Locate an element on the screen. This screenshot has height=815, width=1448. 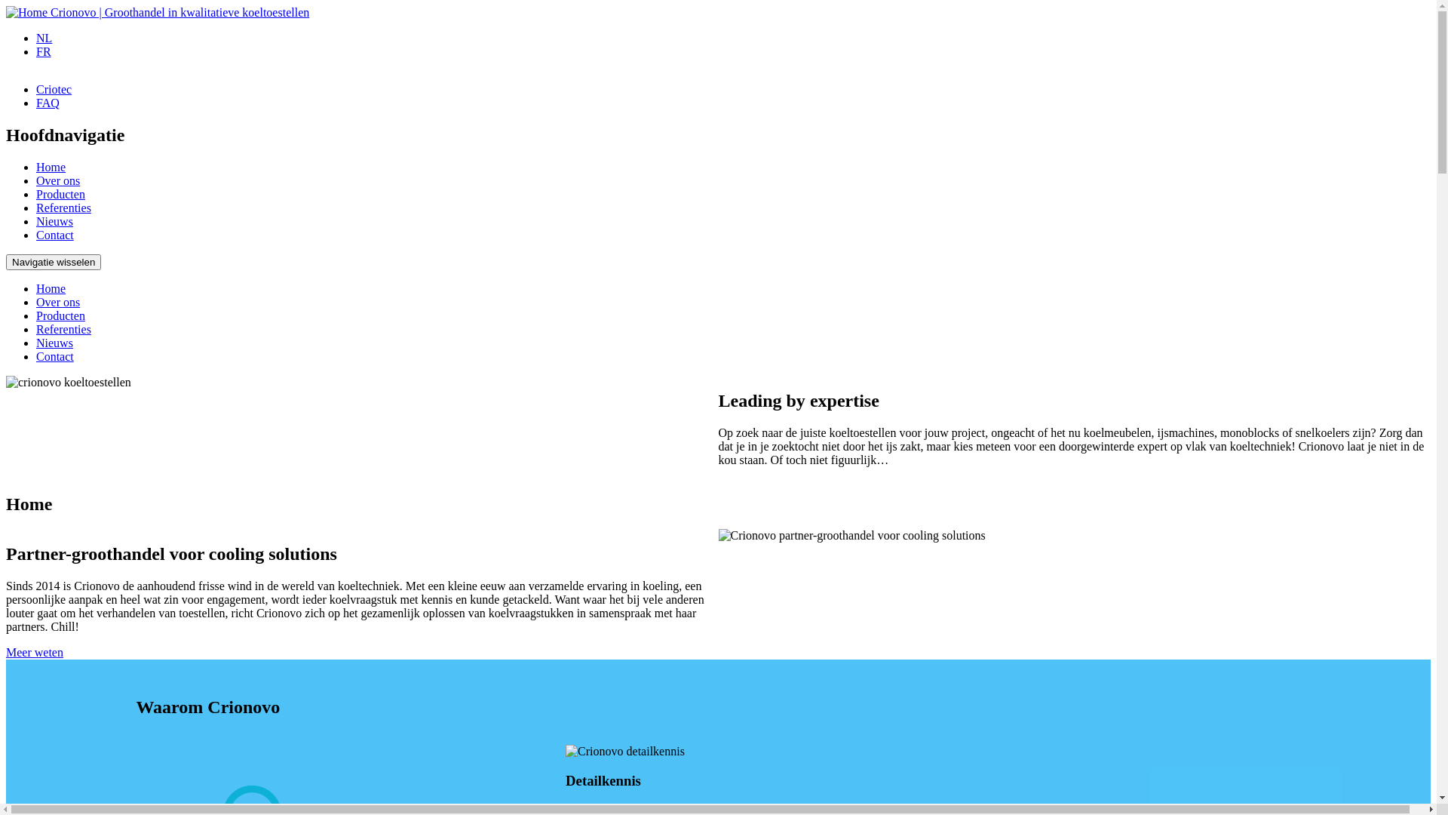
Home is located at coordinates (51, 168).